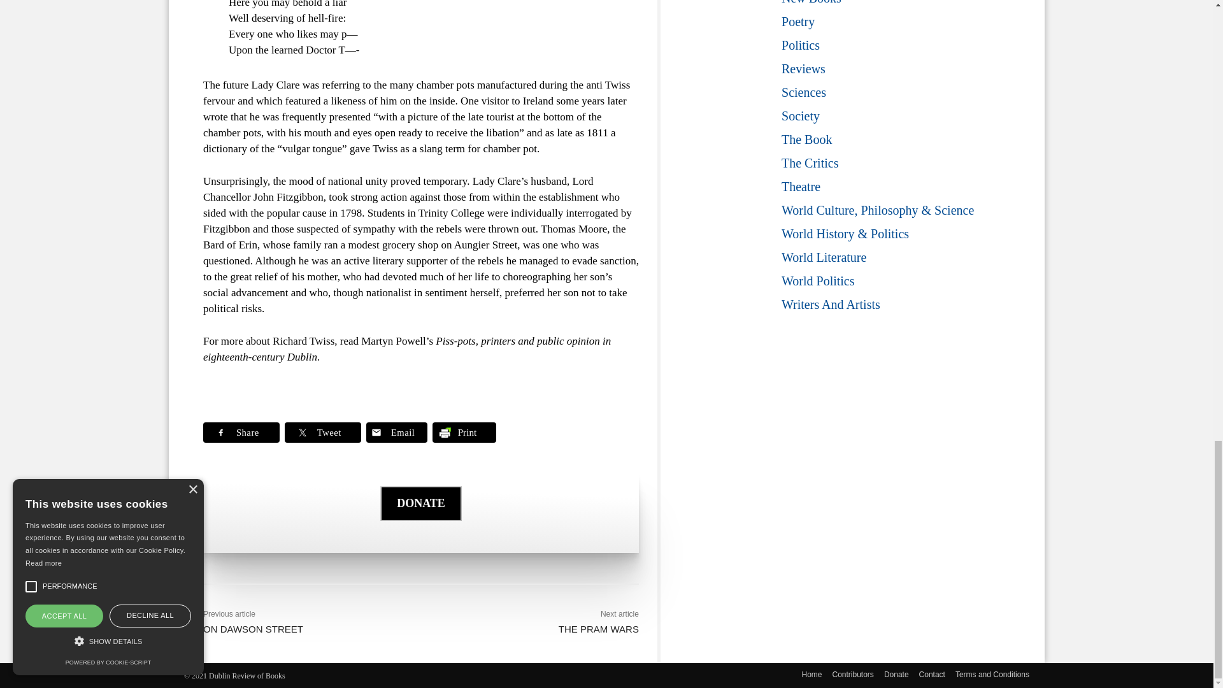 The height and width of the screenshot is (688, 1223). I want to click on DONATE, so click(421, 503).